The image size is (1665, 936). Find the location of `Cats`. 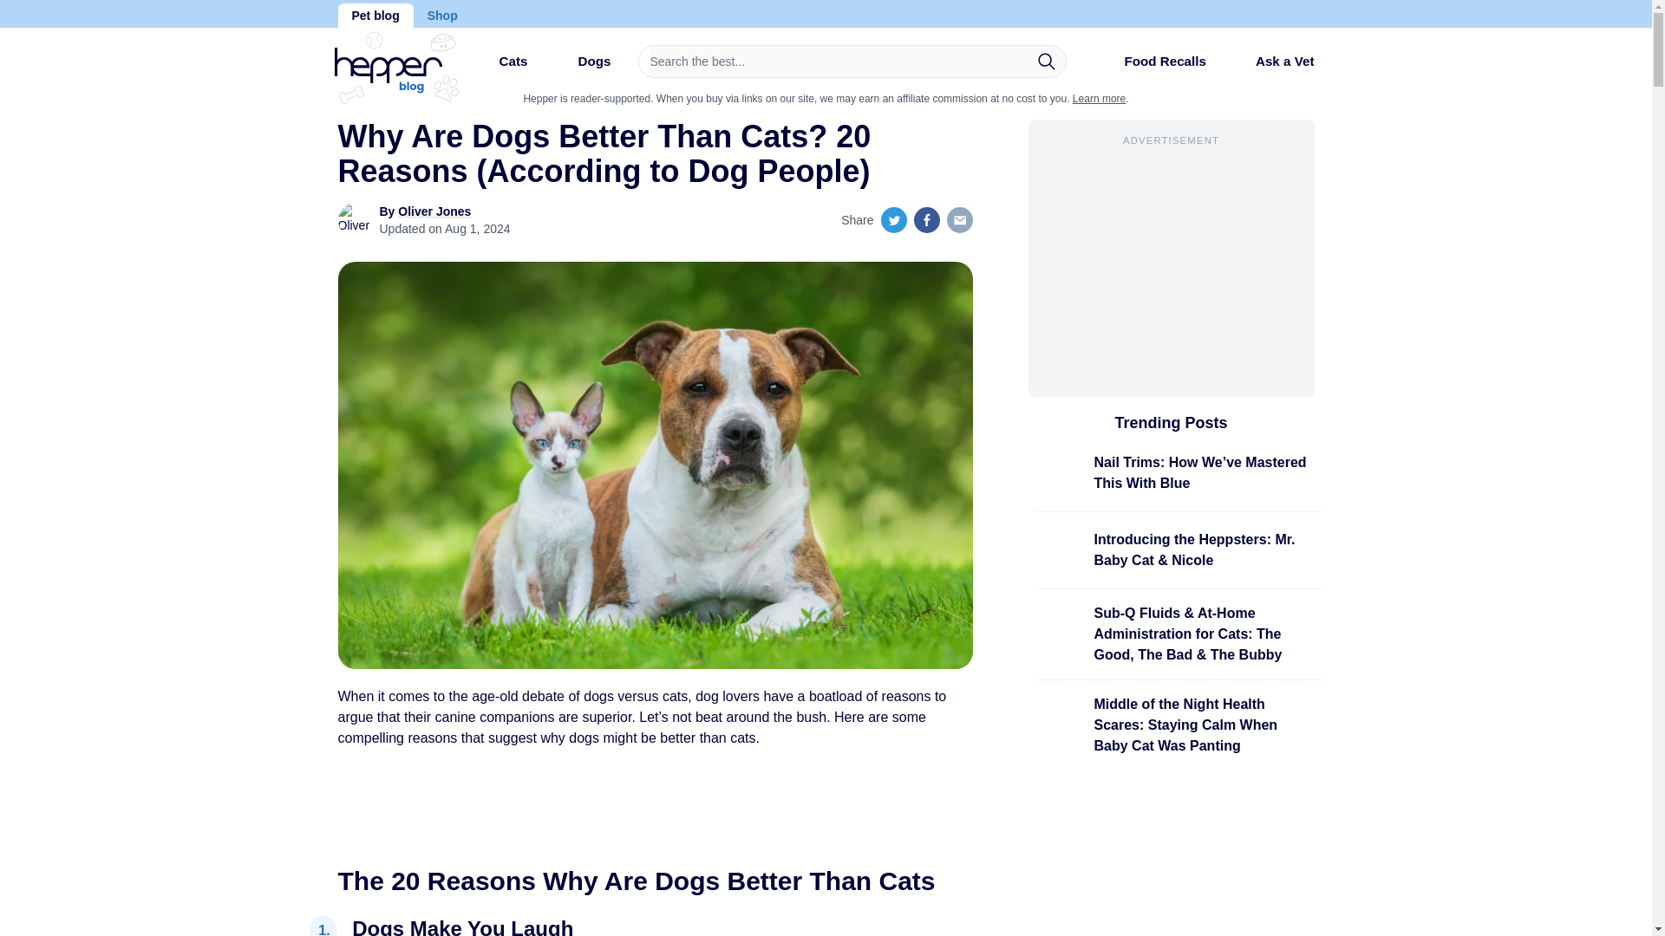

Cats is located at coordinates (498, 68).